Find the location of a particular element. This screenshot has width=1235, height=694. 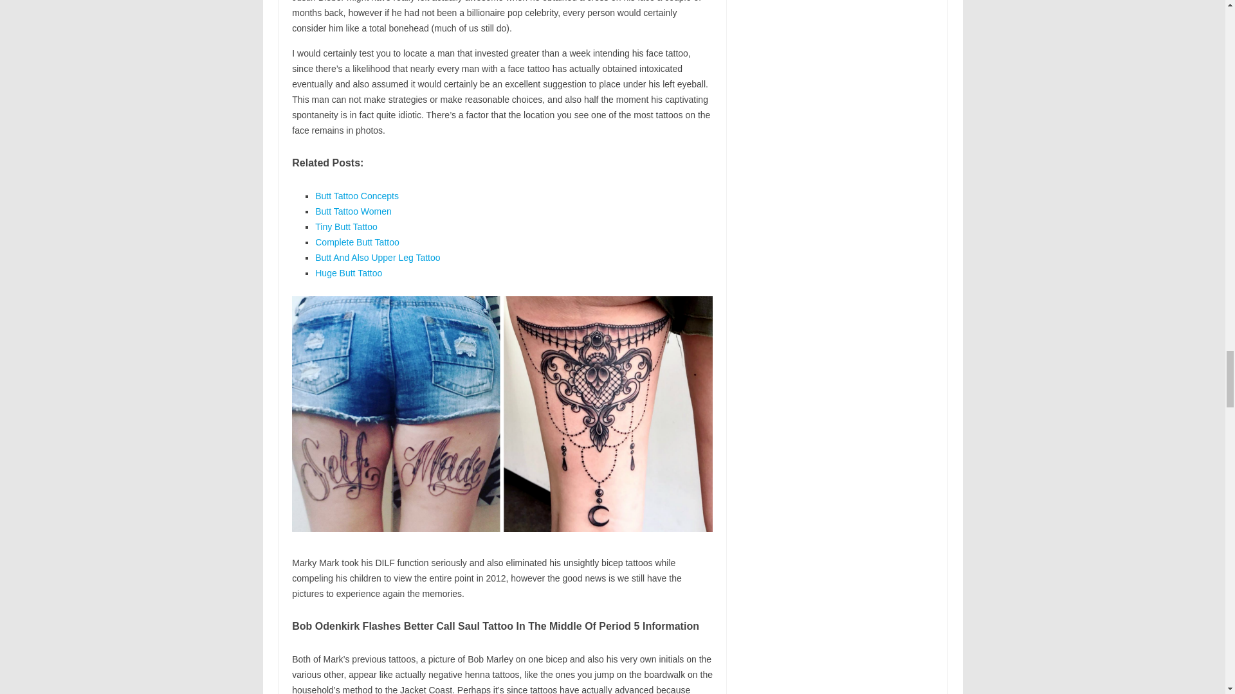

Tiny Butt Tattoo is located at coordinates (346, 226).